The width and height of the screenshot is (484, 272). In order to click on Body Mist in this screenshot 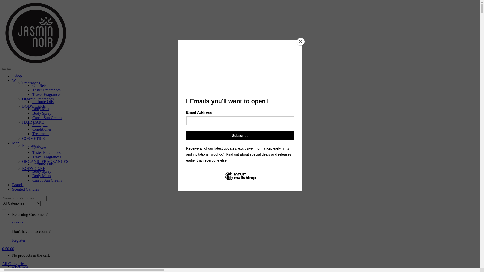, I will do `click(41, 109)`.